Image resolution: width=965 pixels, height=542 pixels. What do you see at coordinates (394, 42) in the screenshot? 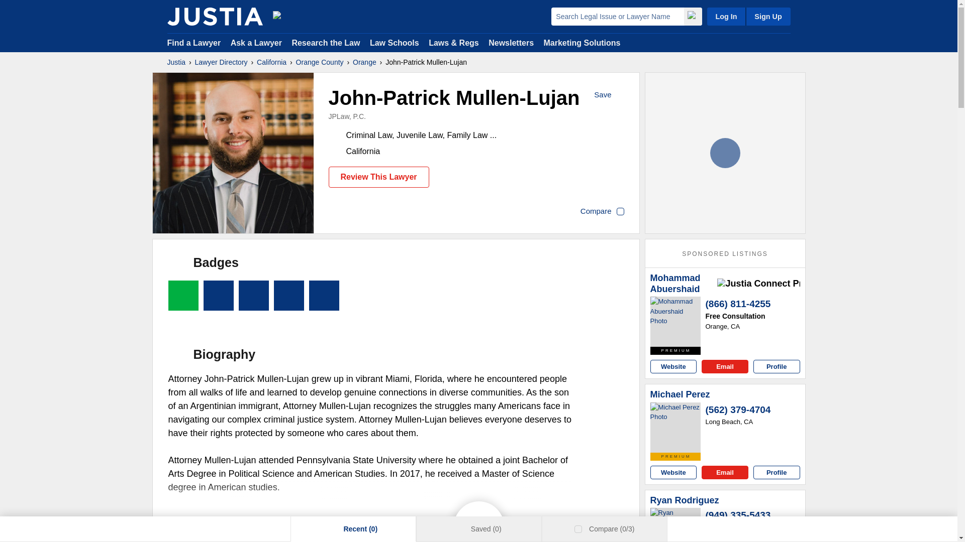
I see `Law Schools` at bounding box center [394, 42].